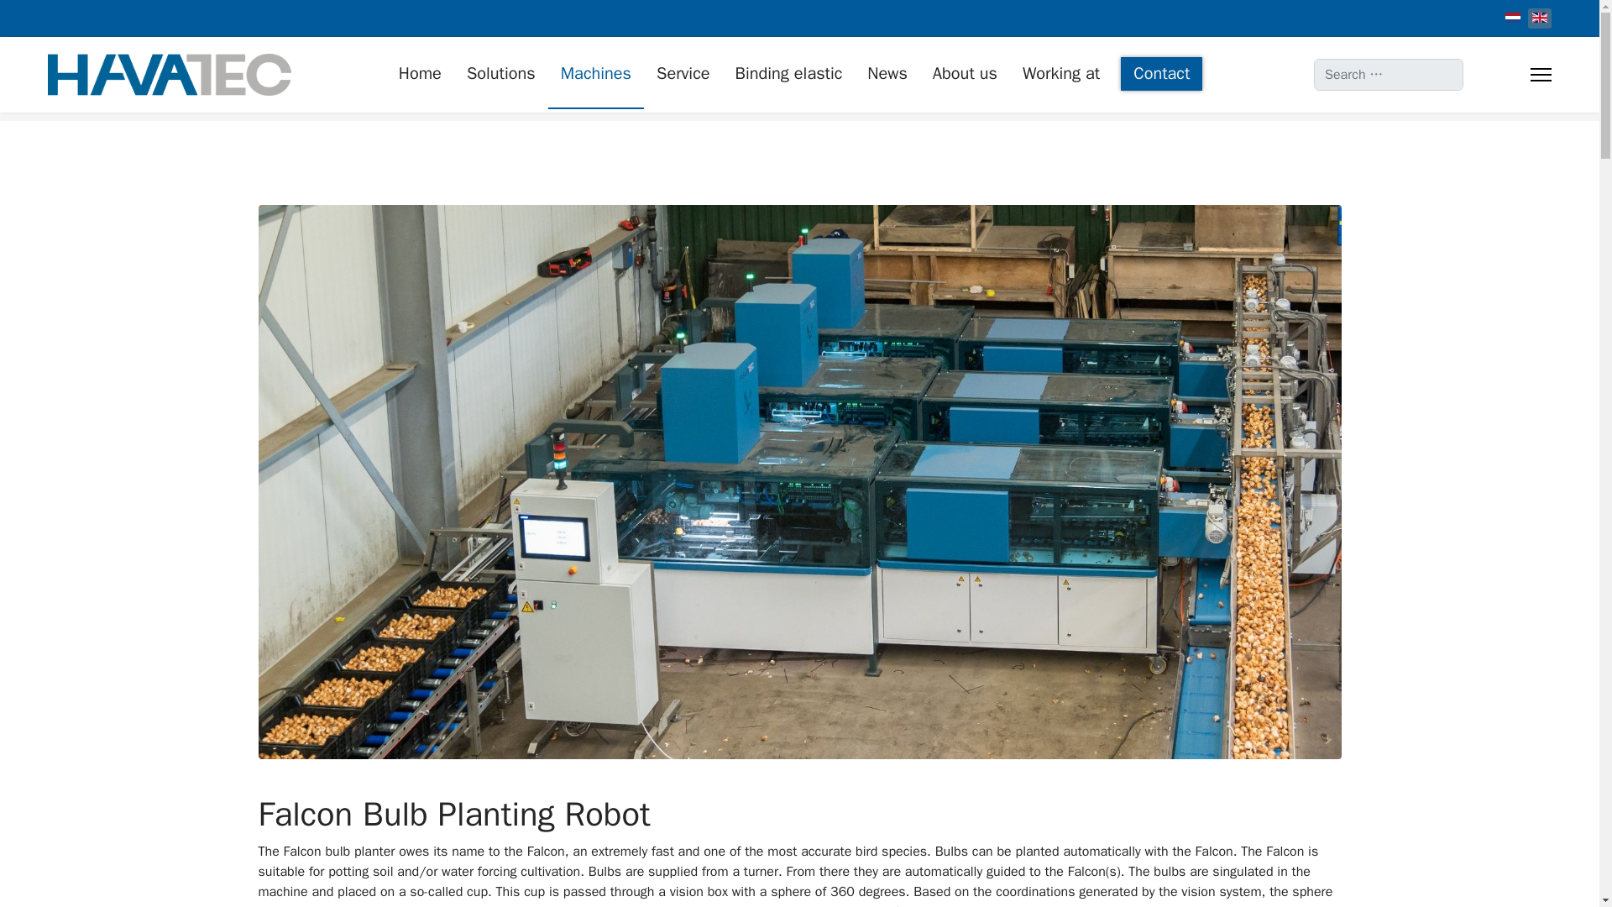 The height and width of the screenshot is (907, 1612). I want to click on Binding elastic, so click(789, 74).